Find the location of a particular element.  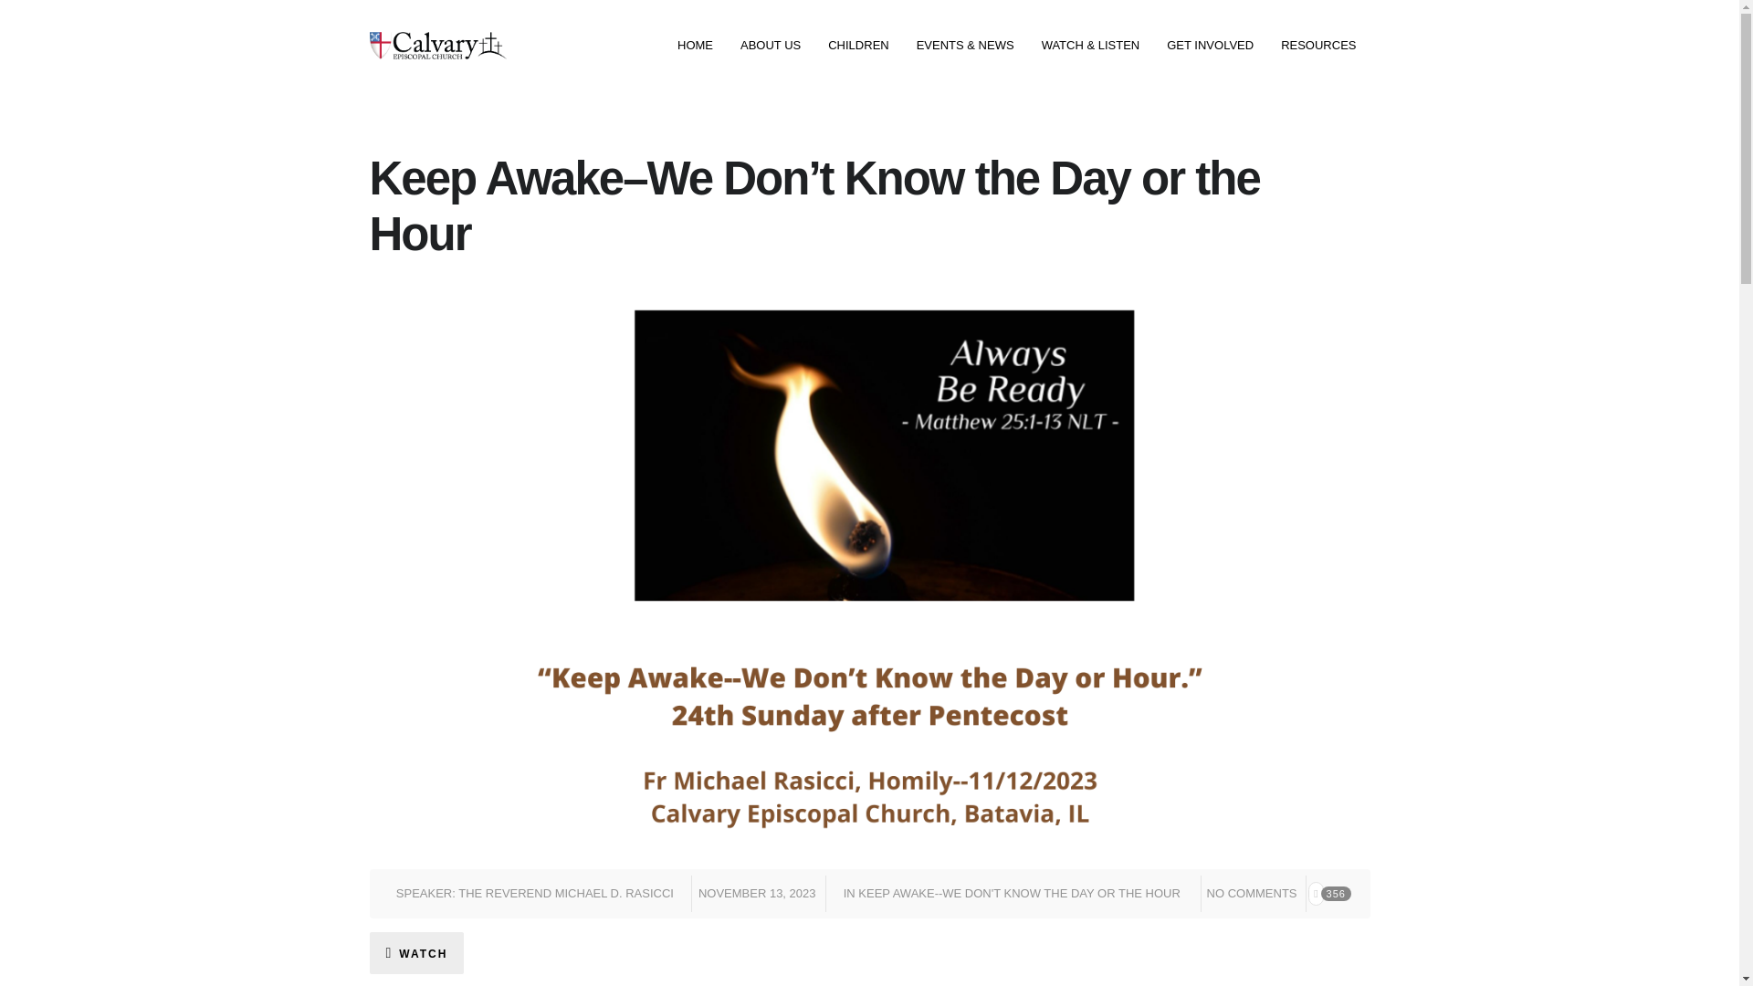

RESOURCES is located at coordinates (1318, 46).